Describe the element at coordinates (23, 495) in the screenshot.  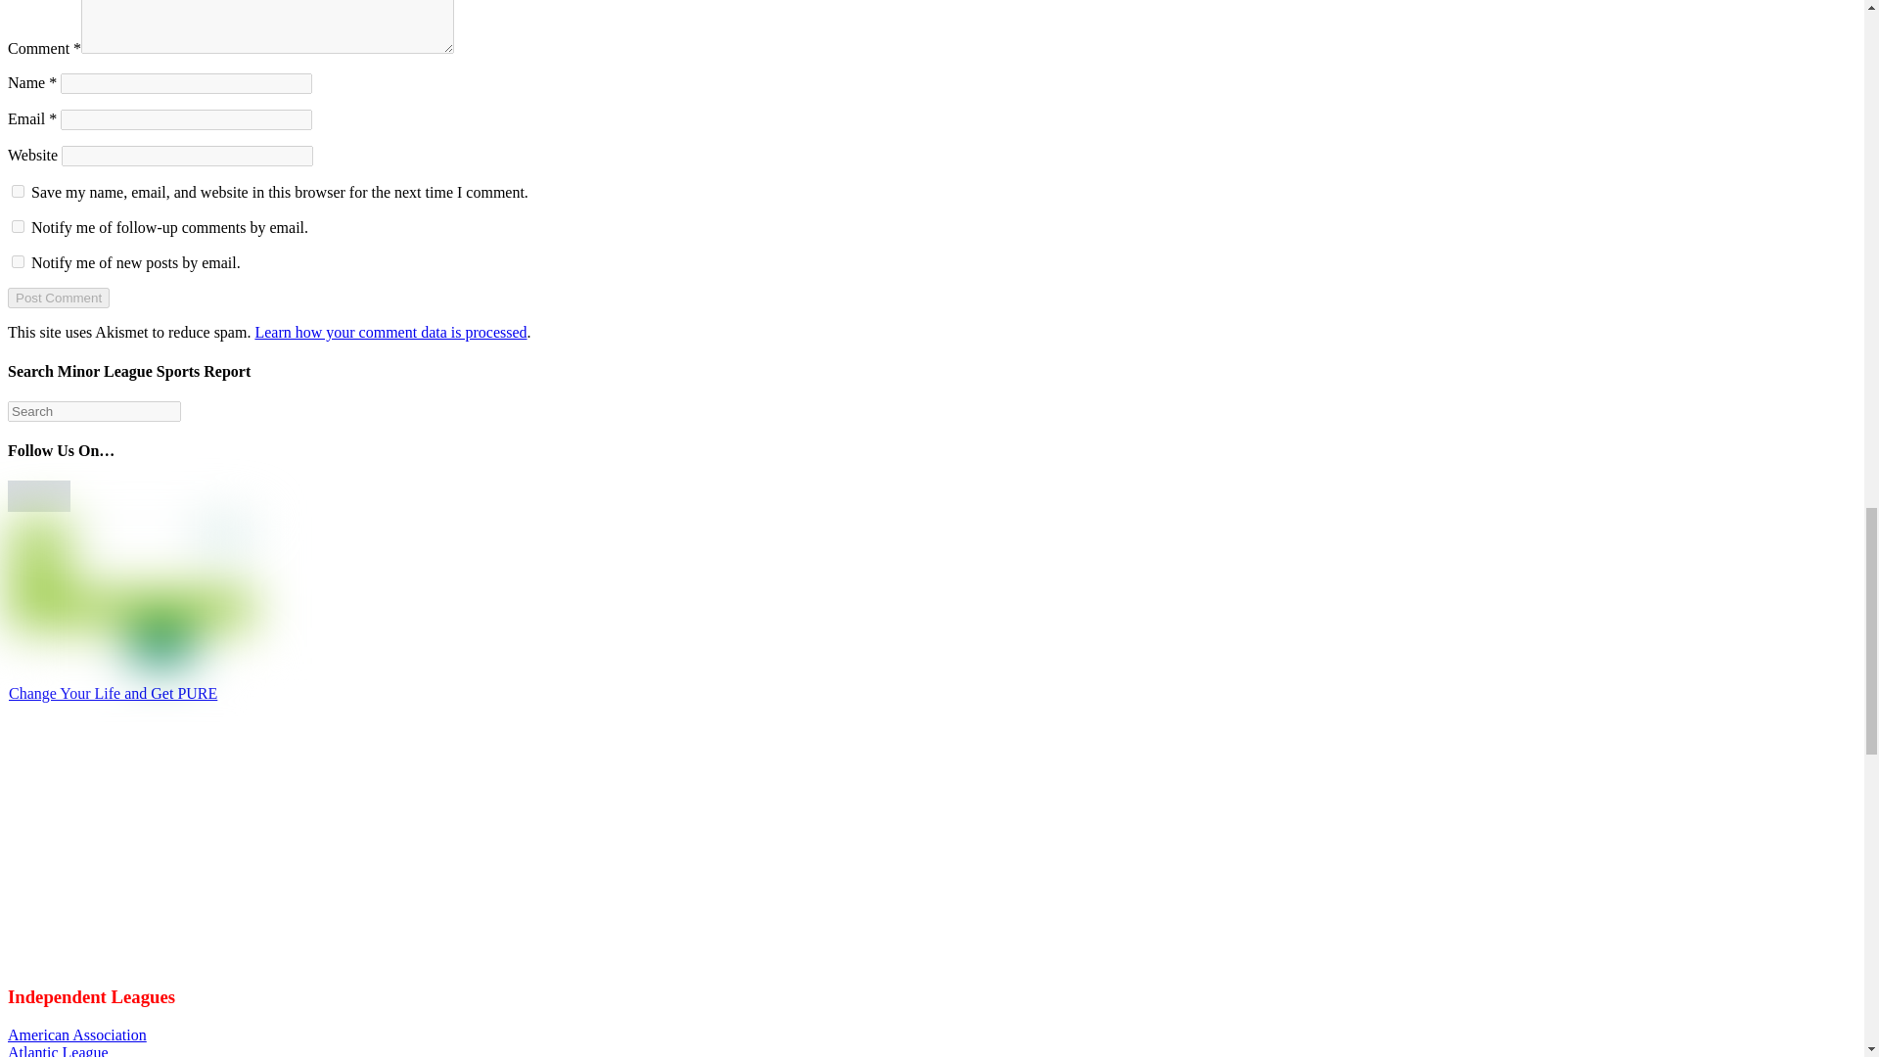
I see `Follow Us On... Facebook` at that location.